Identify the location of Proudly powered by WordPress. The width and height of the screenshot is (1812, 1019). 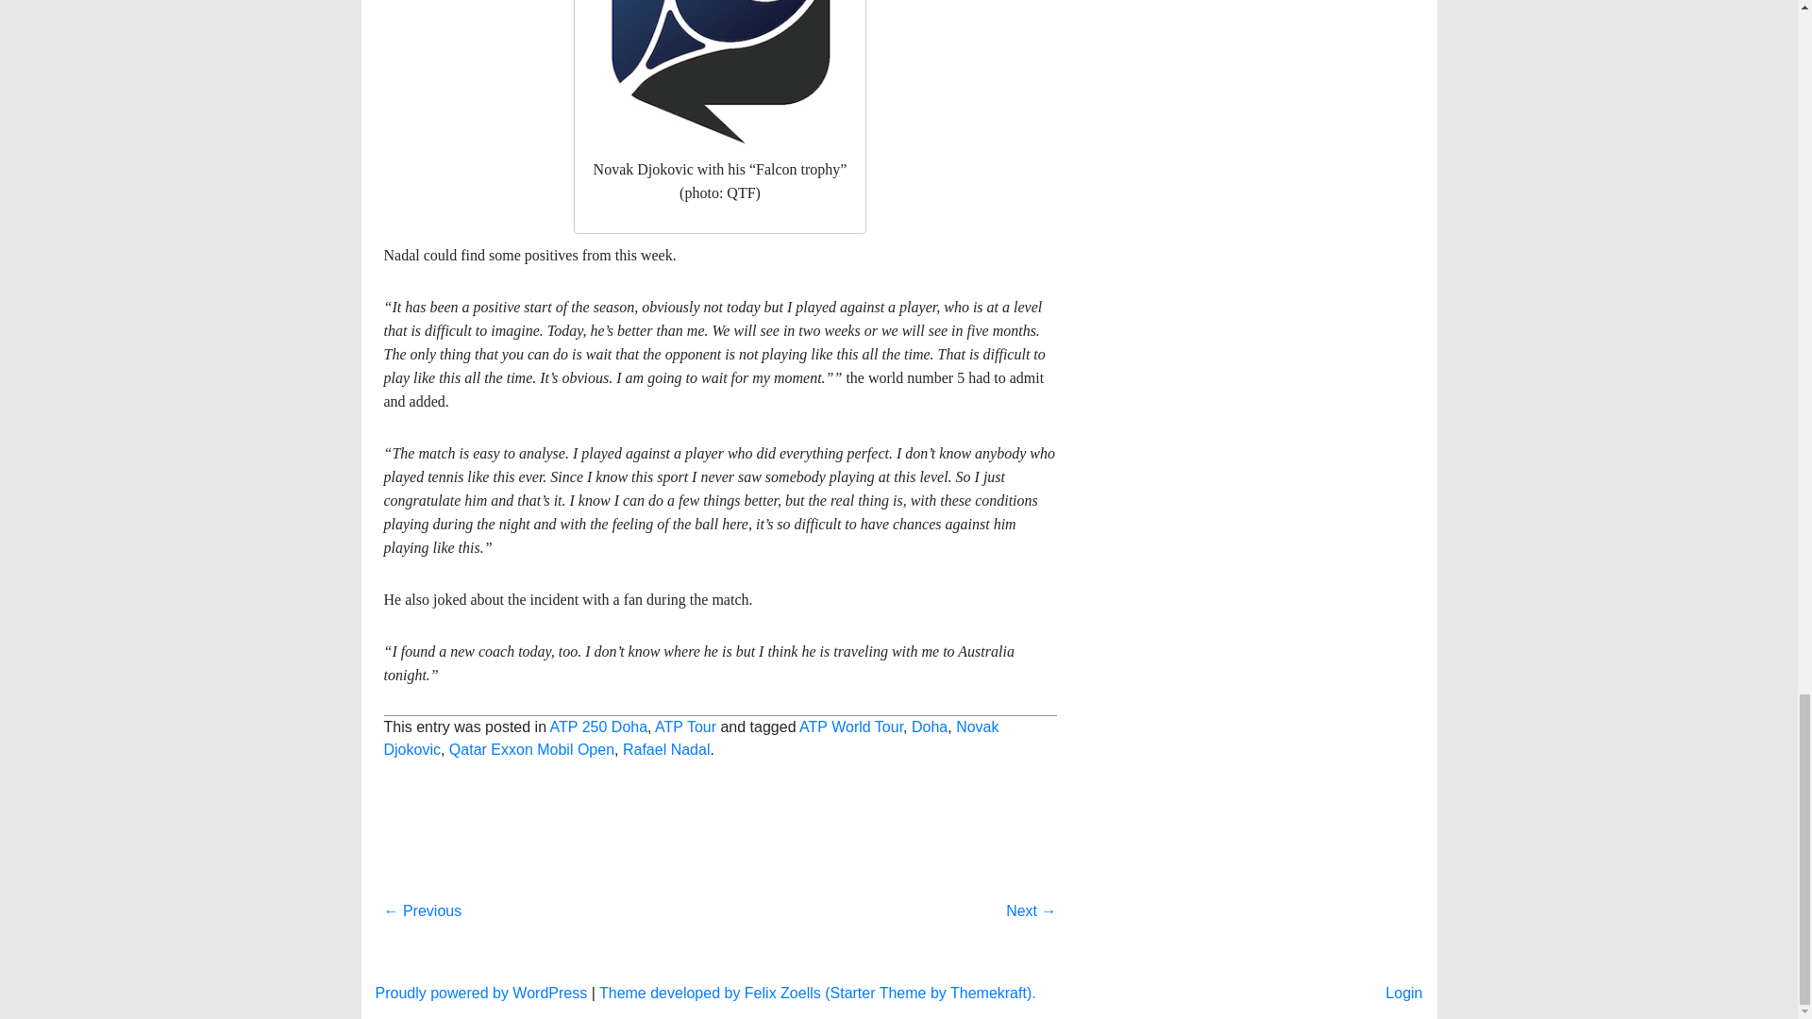
(481, 993).